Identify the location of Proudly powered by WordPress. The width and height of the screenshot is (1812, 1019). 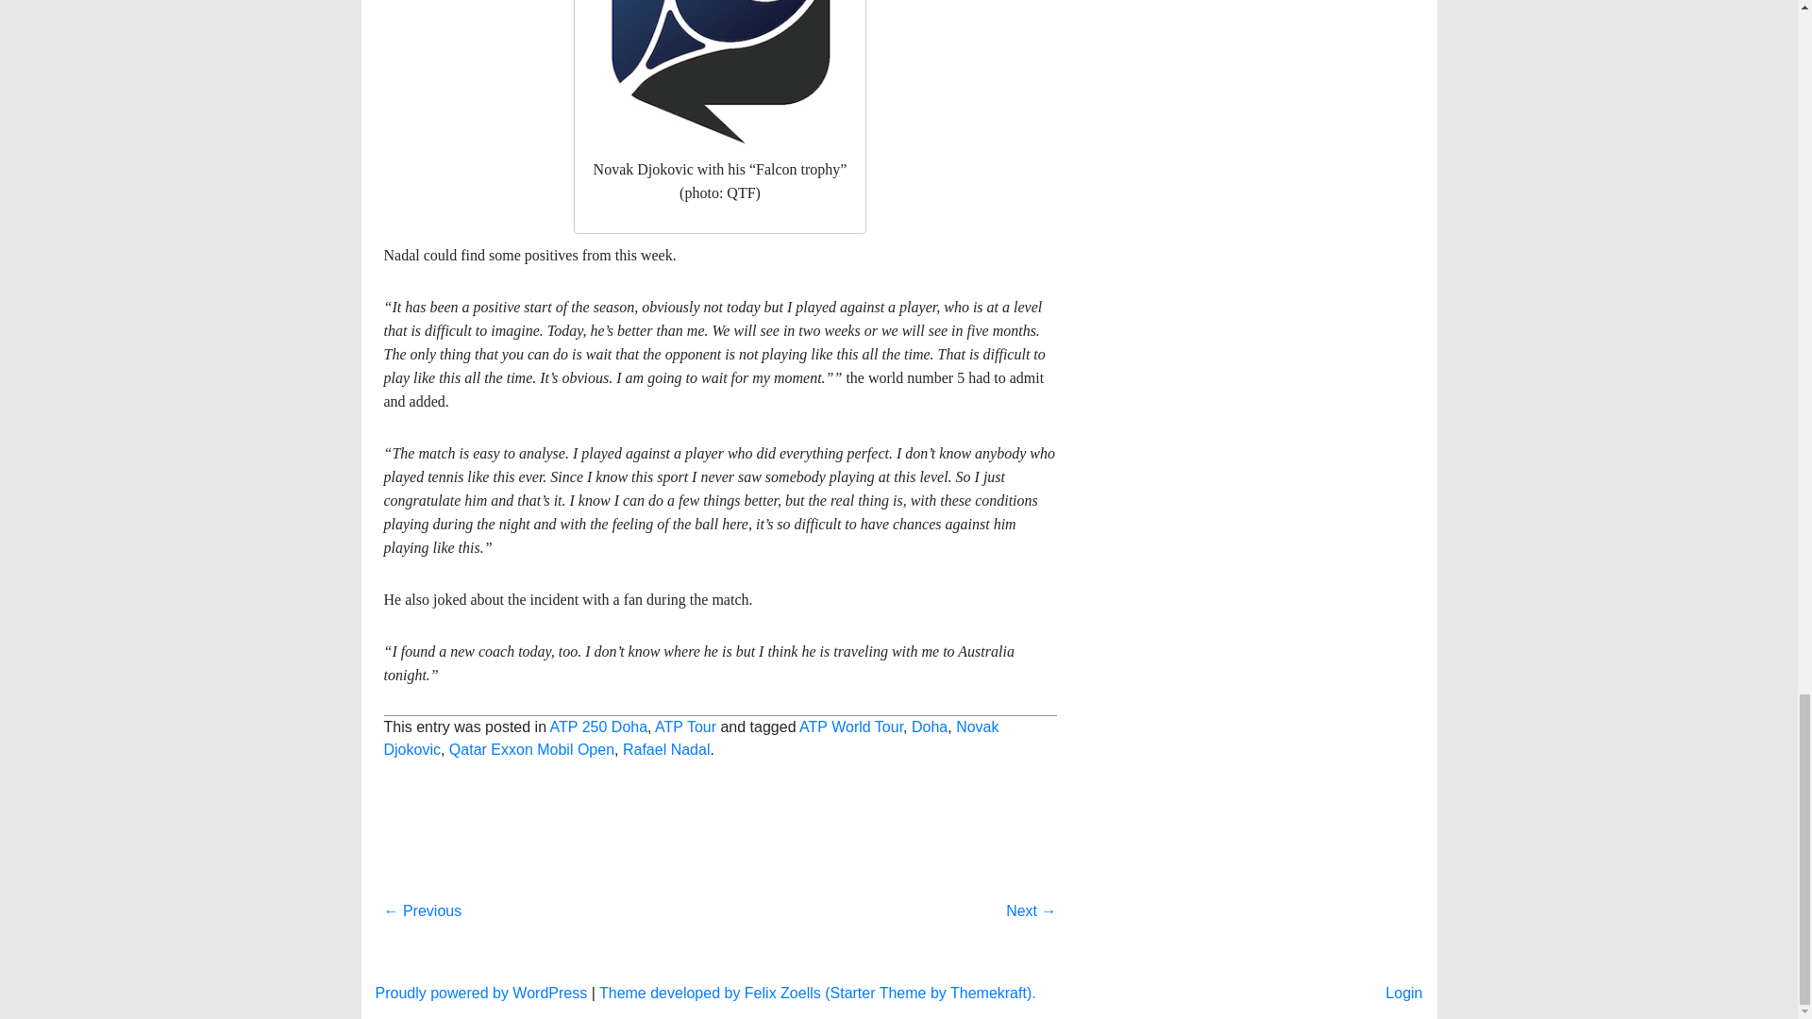
(481, 993).